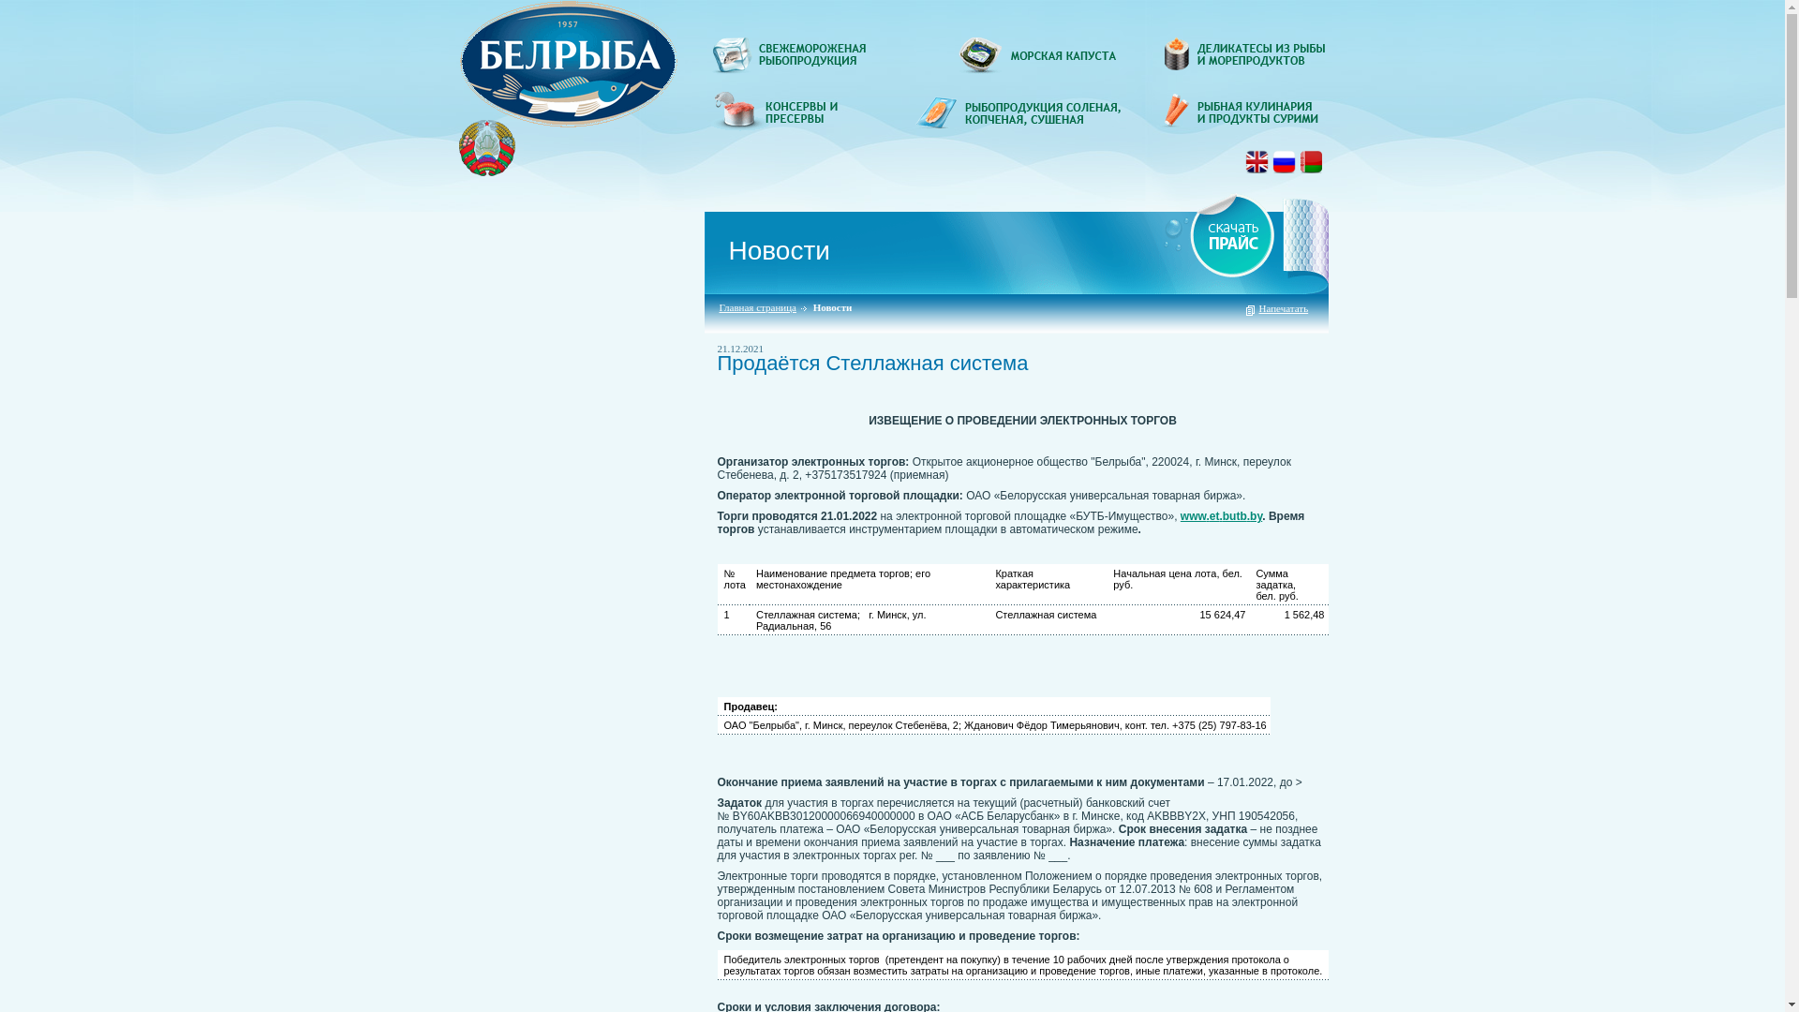 This screenshot has width=1799, height=1012. I want to click on EN, so click(1257, 161).